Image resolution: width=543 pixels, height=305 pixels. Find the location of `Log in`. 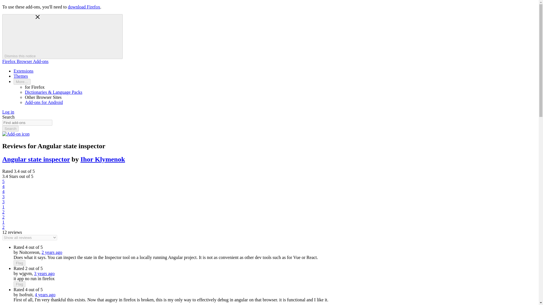

Log in is located at coordinates (8, 112).